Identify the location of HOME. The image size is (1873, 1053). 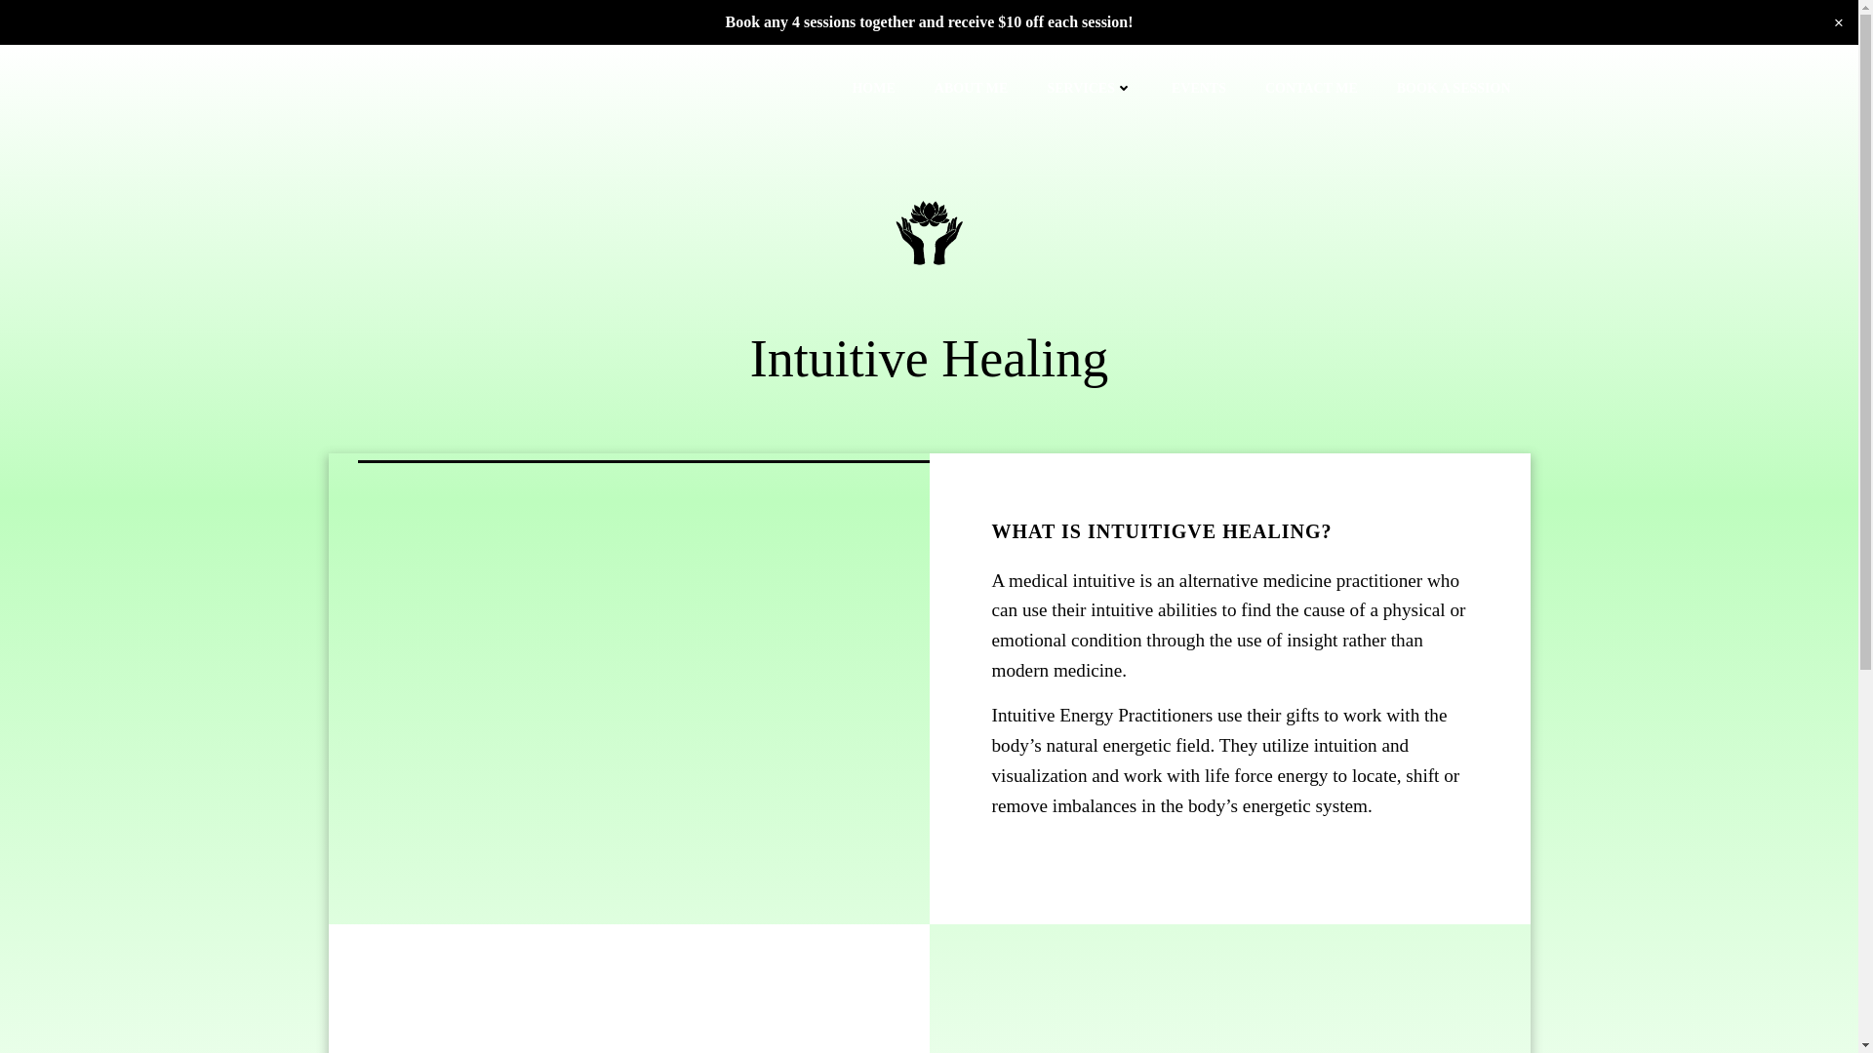
(873, 88).